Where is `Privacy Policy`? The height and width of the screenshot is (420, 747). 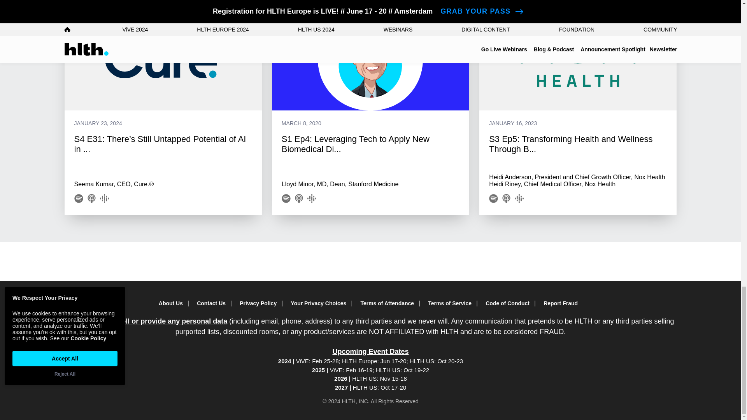
Privacy Policy is located at coordinates (261, 303).